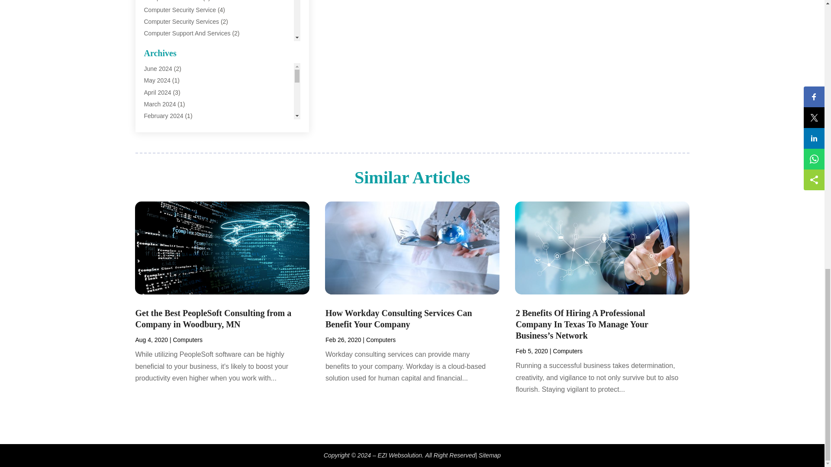 Image resolution: width=831 pixels, height=467 pixels. What do you see at coordinates (181, 22) in the screenshot?
I see `Computer Security Services` at bounding box center [181, 22].